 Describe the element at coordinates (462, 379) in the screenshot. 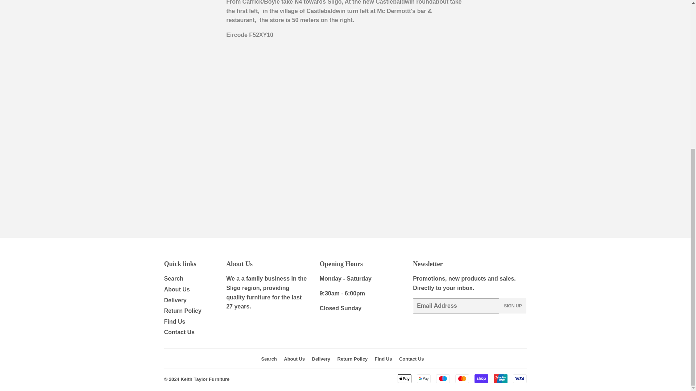

I see `Mastercard` at that location.